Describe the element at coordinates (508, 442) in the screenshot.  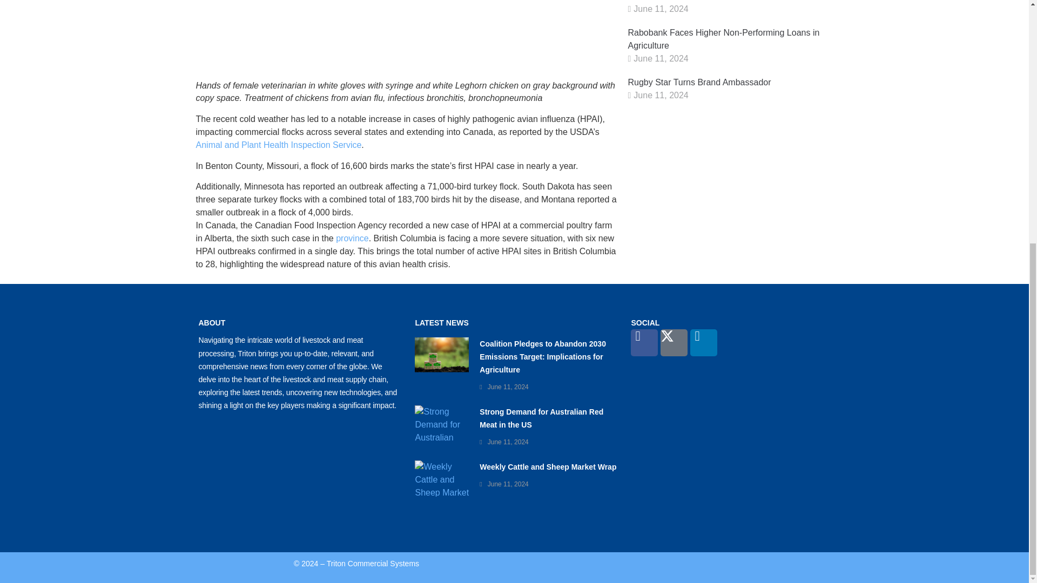
I see `June 11, 2024` at that location.